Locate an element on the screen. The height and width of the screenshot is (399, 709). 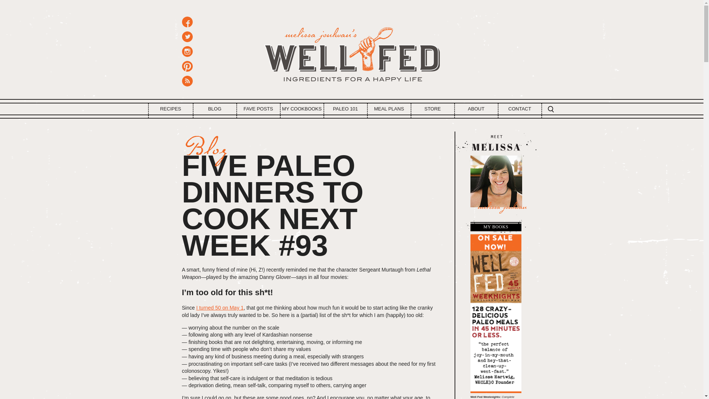
CONTACT is located at coordinates (520, 109).